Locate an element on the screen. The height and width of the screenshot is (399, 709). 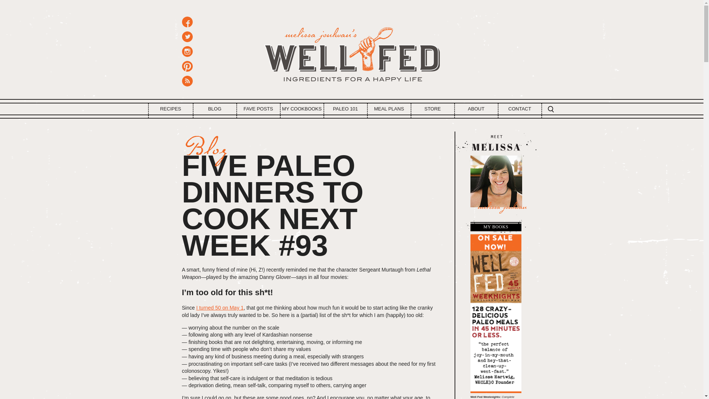
CONTACT is located at coordinates (520, 109).